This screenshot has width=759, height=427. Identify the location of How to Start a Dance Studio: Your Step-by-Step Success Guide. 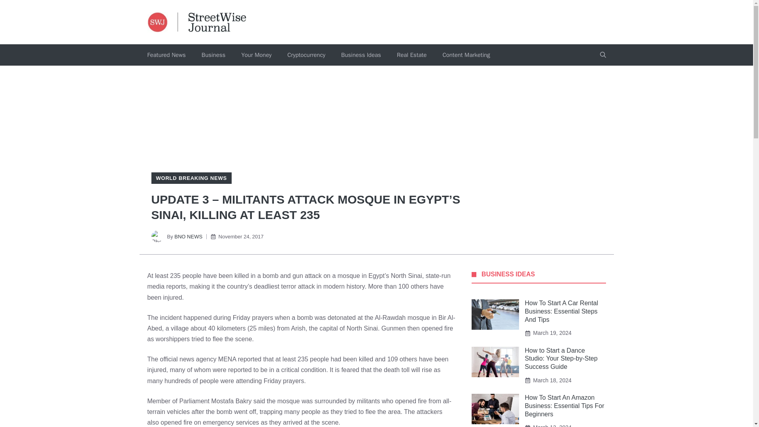
(561, 359).